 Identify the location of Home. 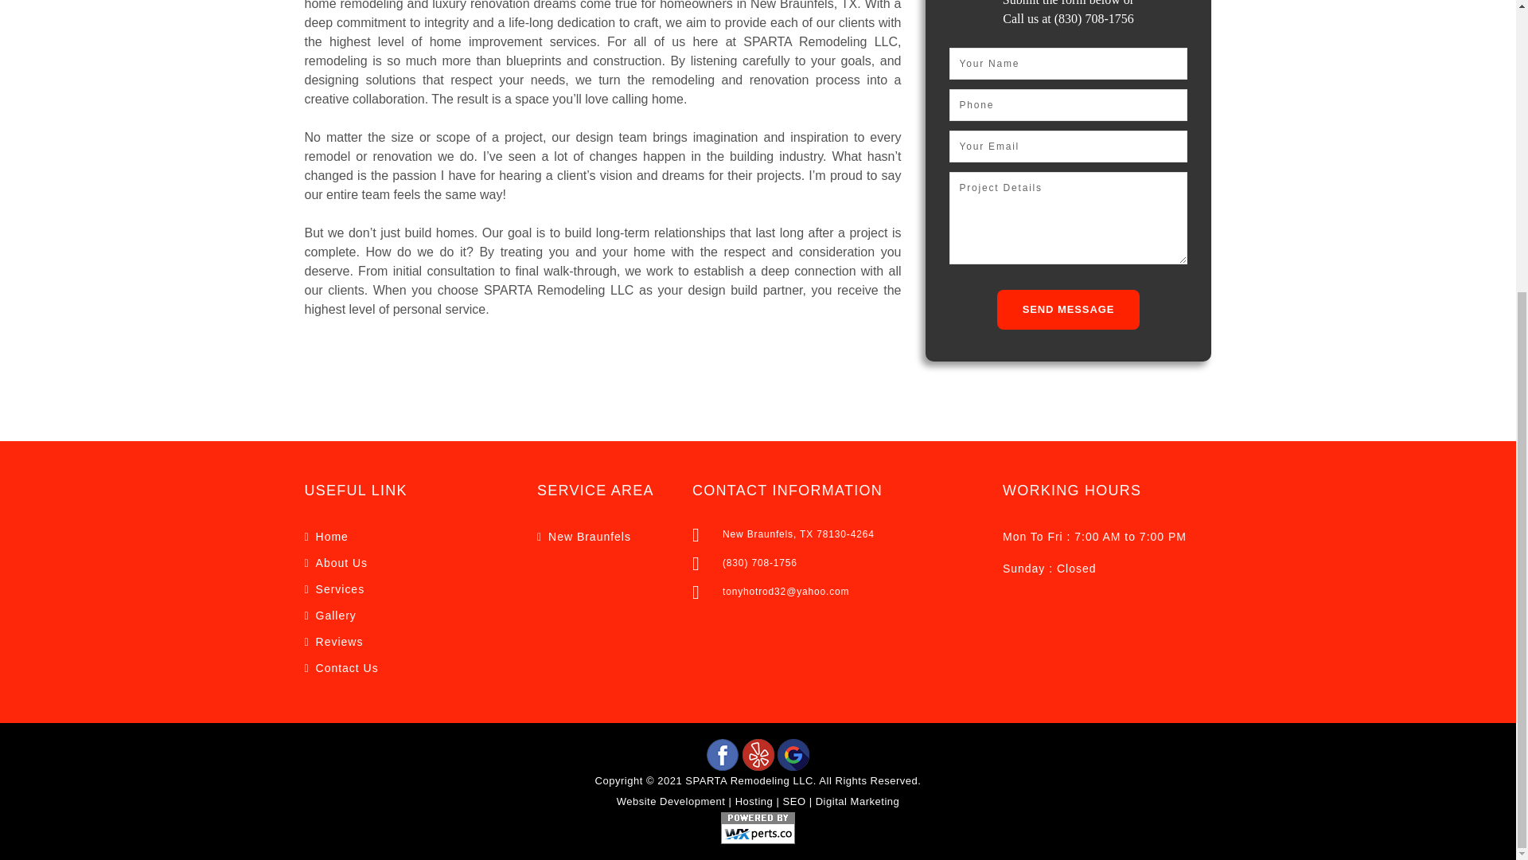
(332, 537).